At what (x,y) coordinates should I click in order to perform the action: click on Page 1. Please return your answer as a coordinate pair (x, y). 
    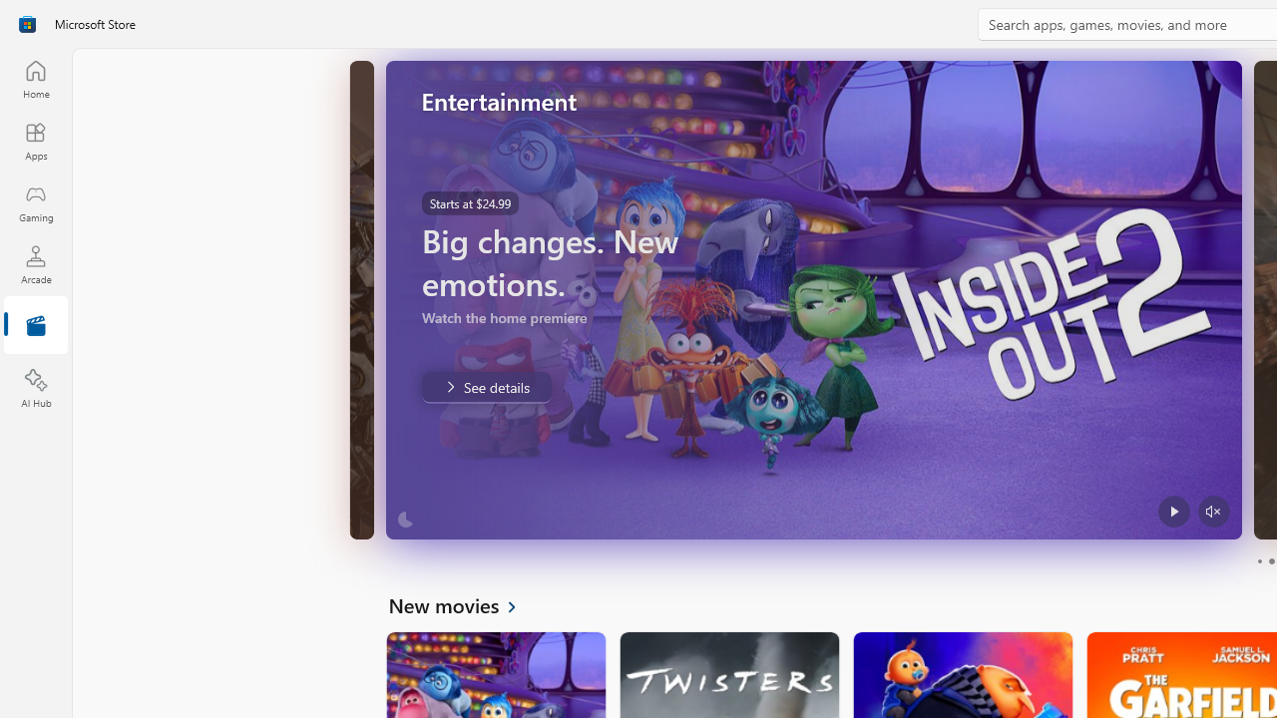
    Looking at the image, I should click on (1259, 560).